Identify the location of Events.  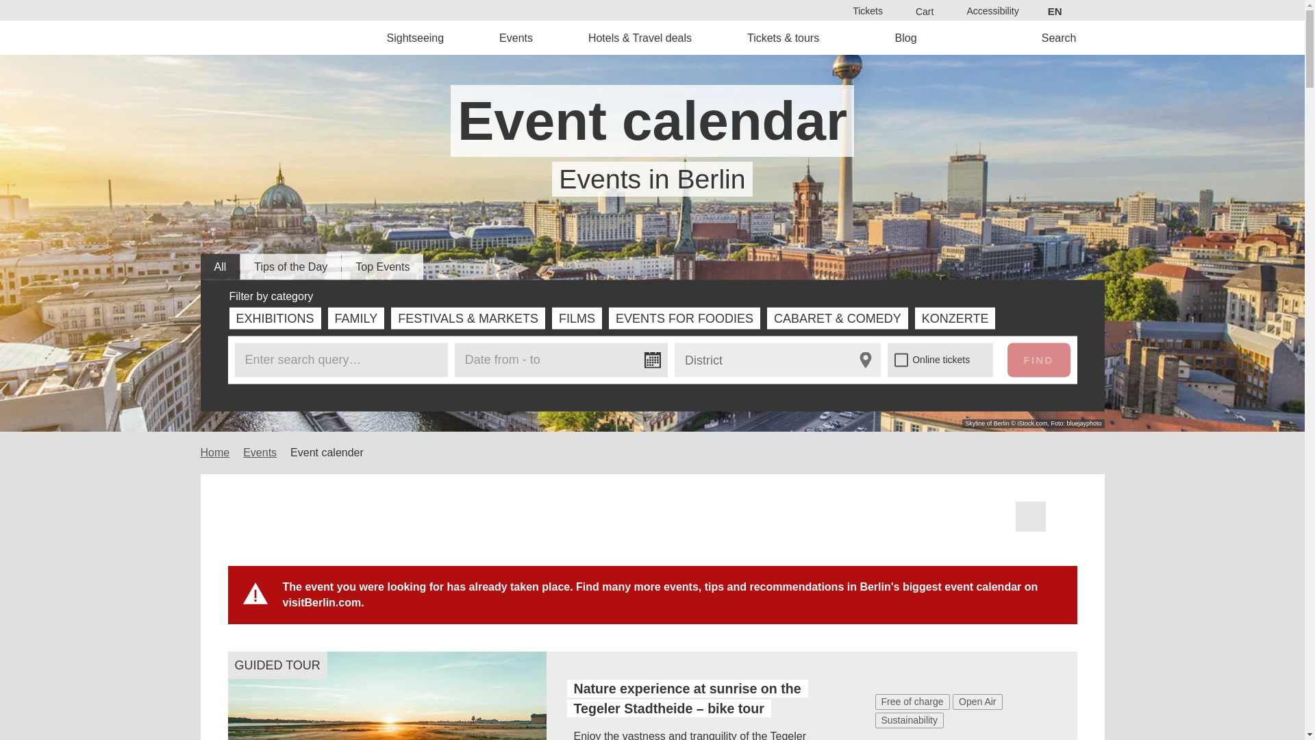
(516, 37).